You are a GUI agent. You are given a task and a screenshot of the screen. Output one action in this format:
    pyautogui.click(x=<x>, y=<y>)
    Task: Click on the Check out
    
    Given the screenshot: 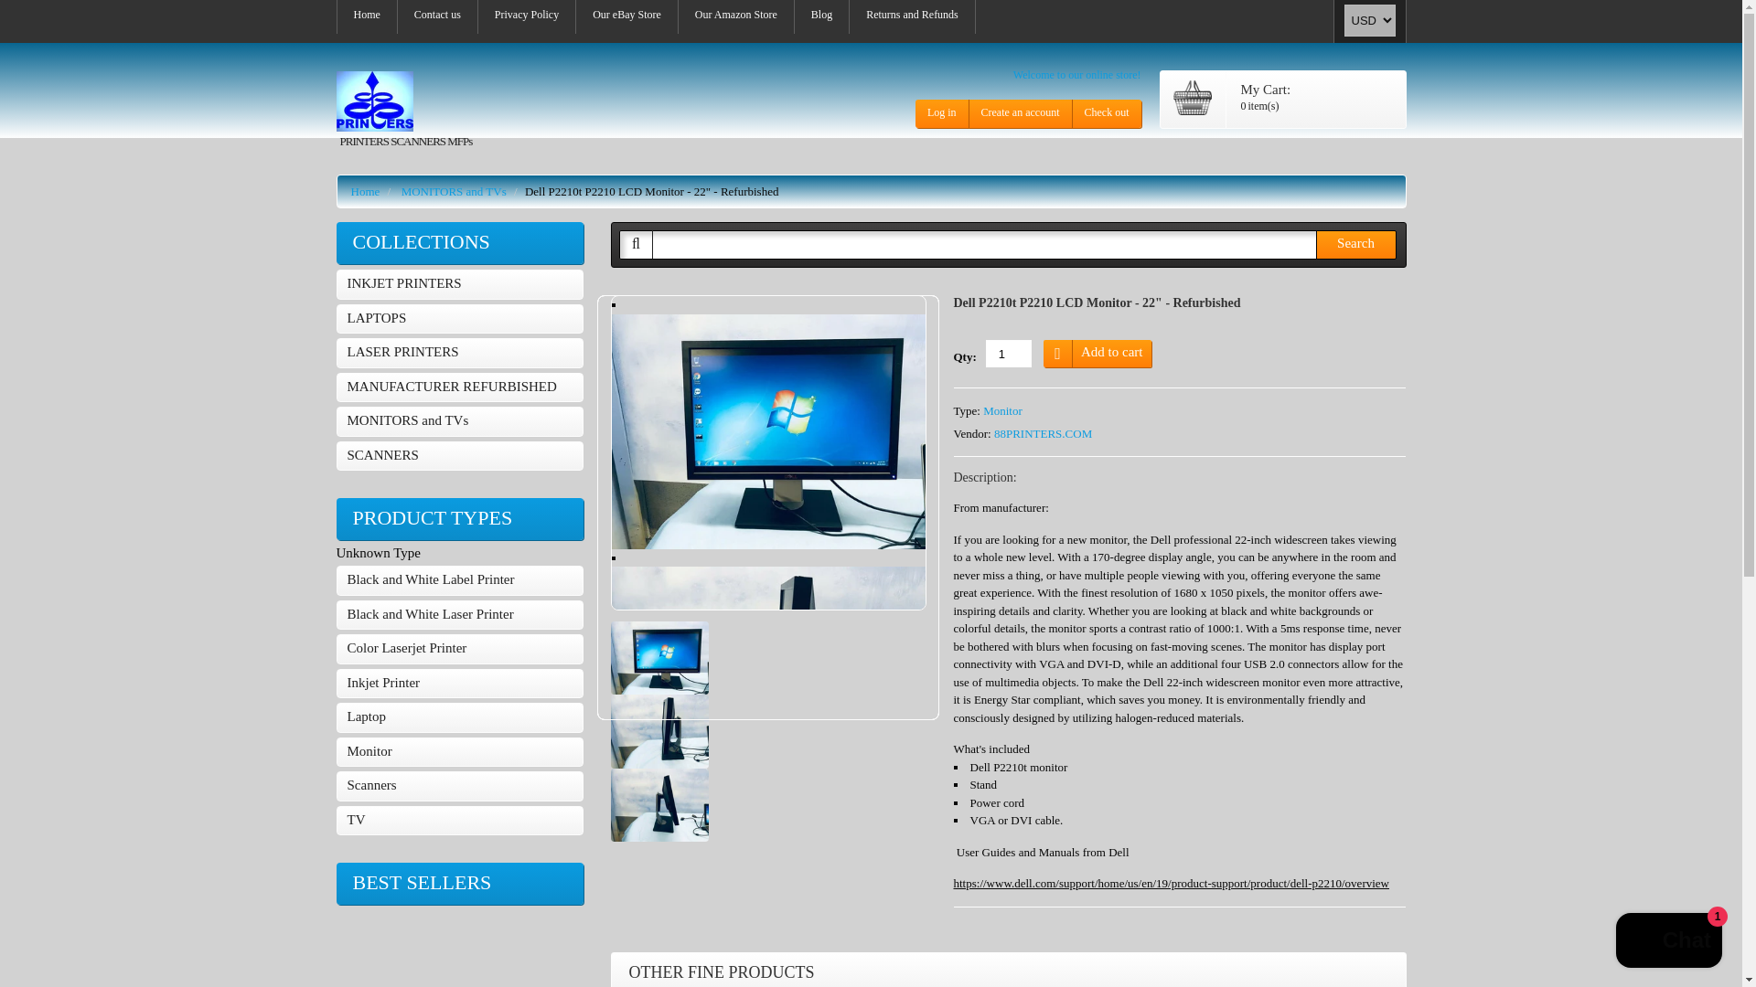 What is the action you would take?
    pyautogui.click(x=1105, y=113)
    